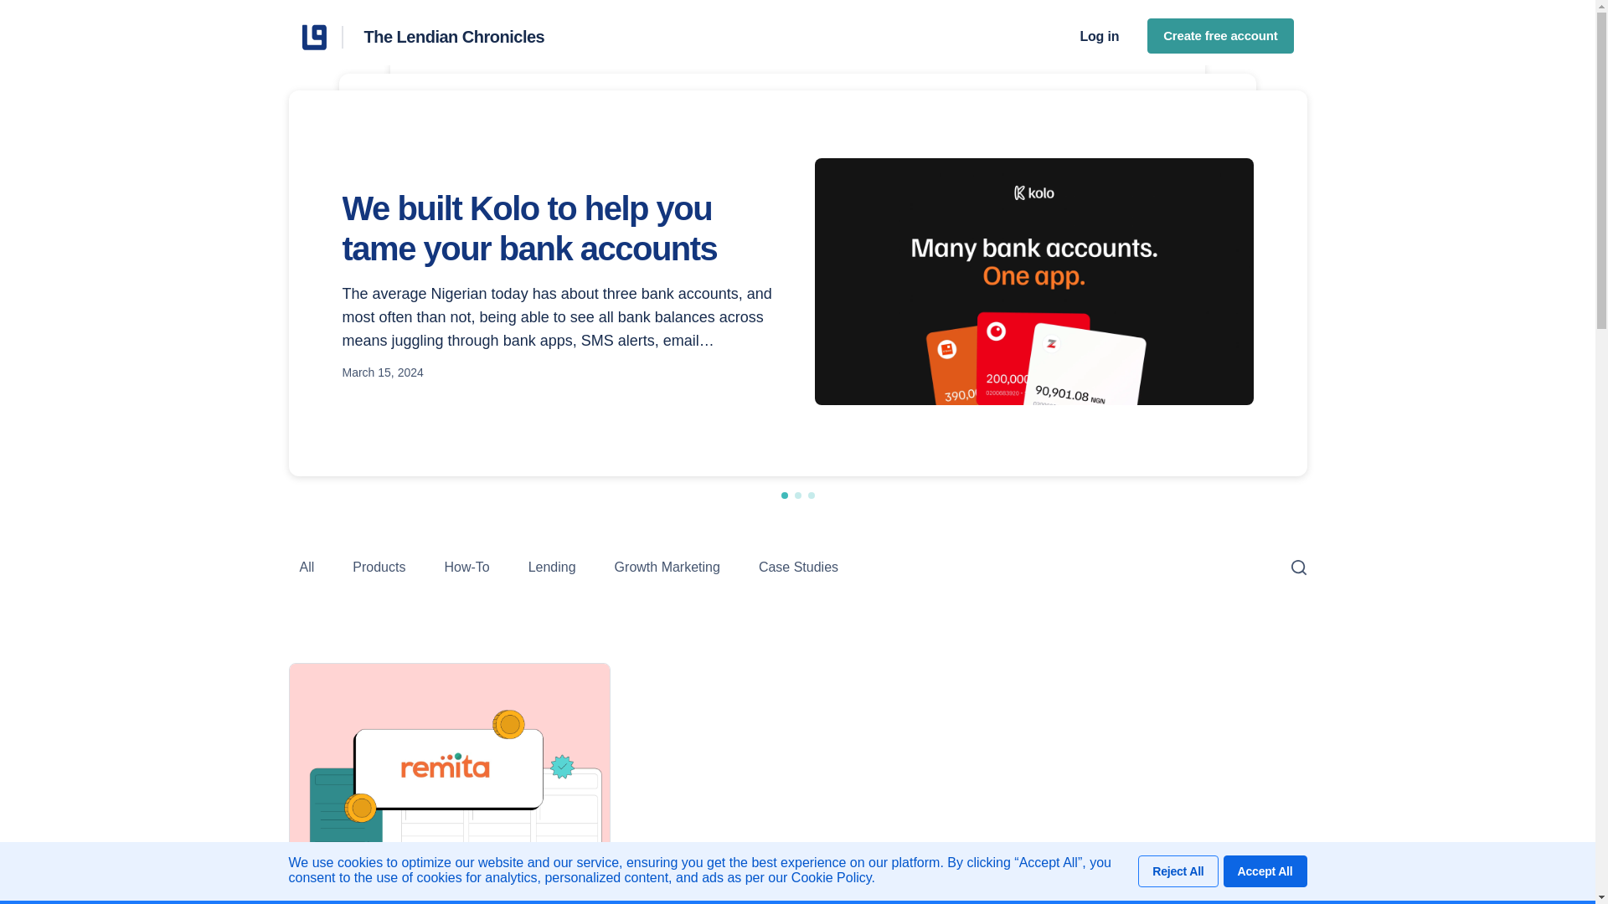 The height and width of the screenshot is (904, 1608). Describe the element at coordinates (798, 566) in the screenshot. I see `Case Studies` at that location.